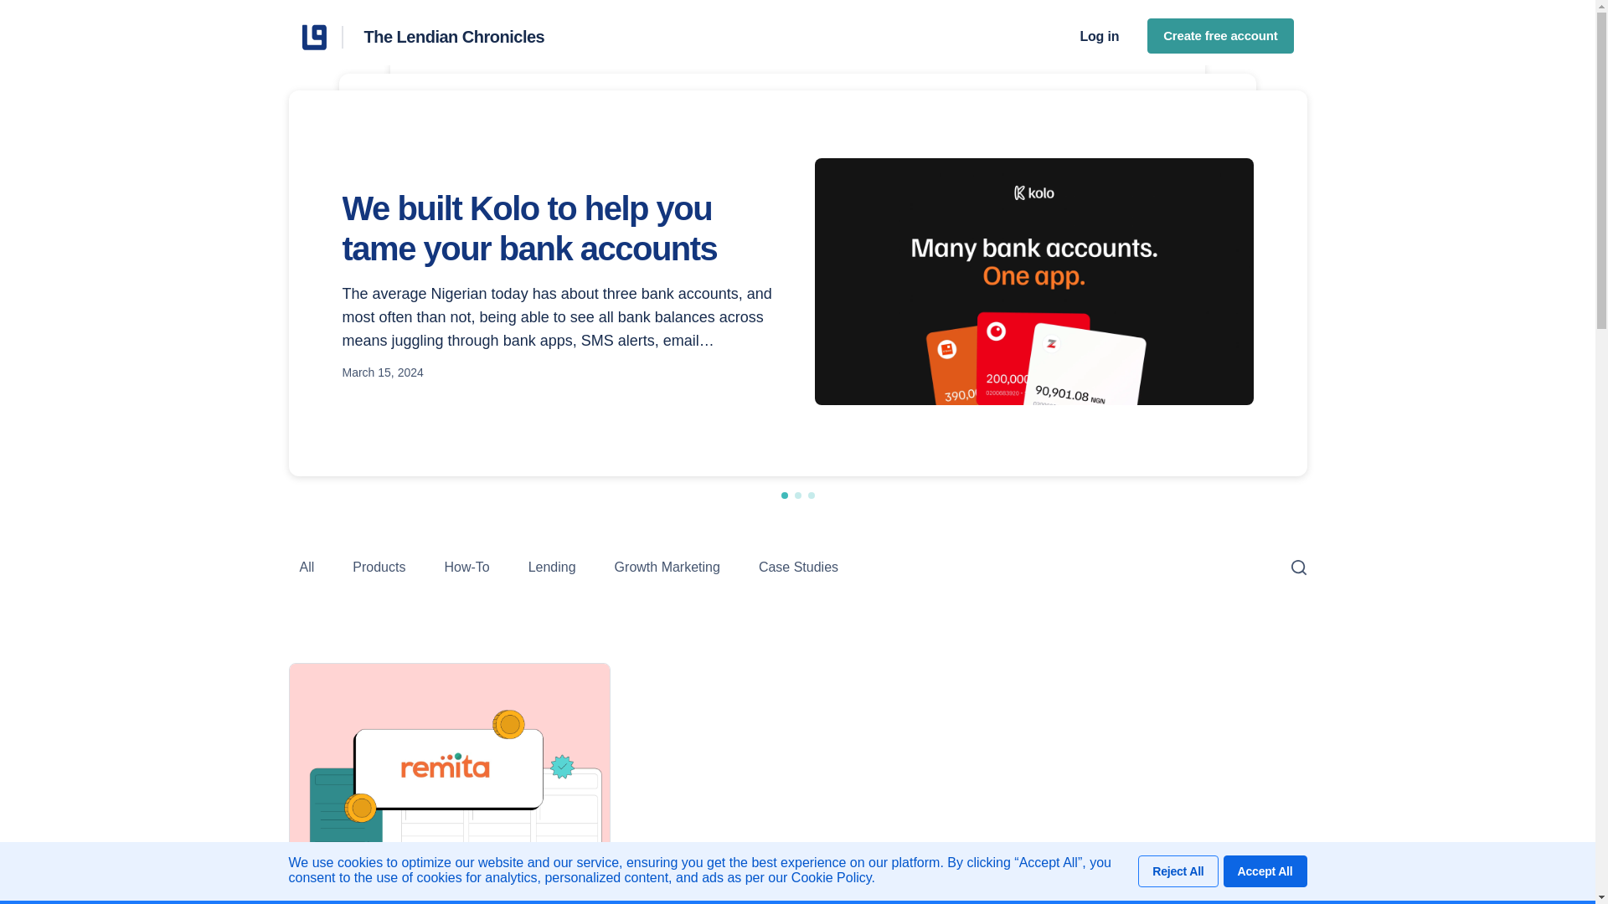 The height and width of the screenshot is (904, 1608). Describe the element at coordinates (798, 566) in the screenshot. I see `Case Studies` at that location.